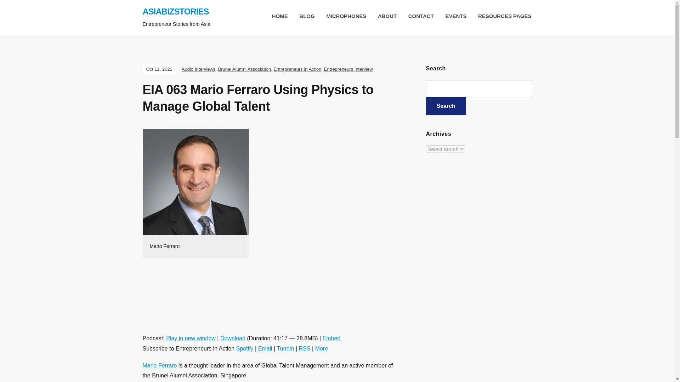 Image resolution: width=680 pixels, height=382 pixels. What do you see at coordinates (446, 106) in the screenshot?
I see `Search` at bounding box center [446, 106].